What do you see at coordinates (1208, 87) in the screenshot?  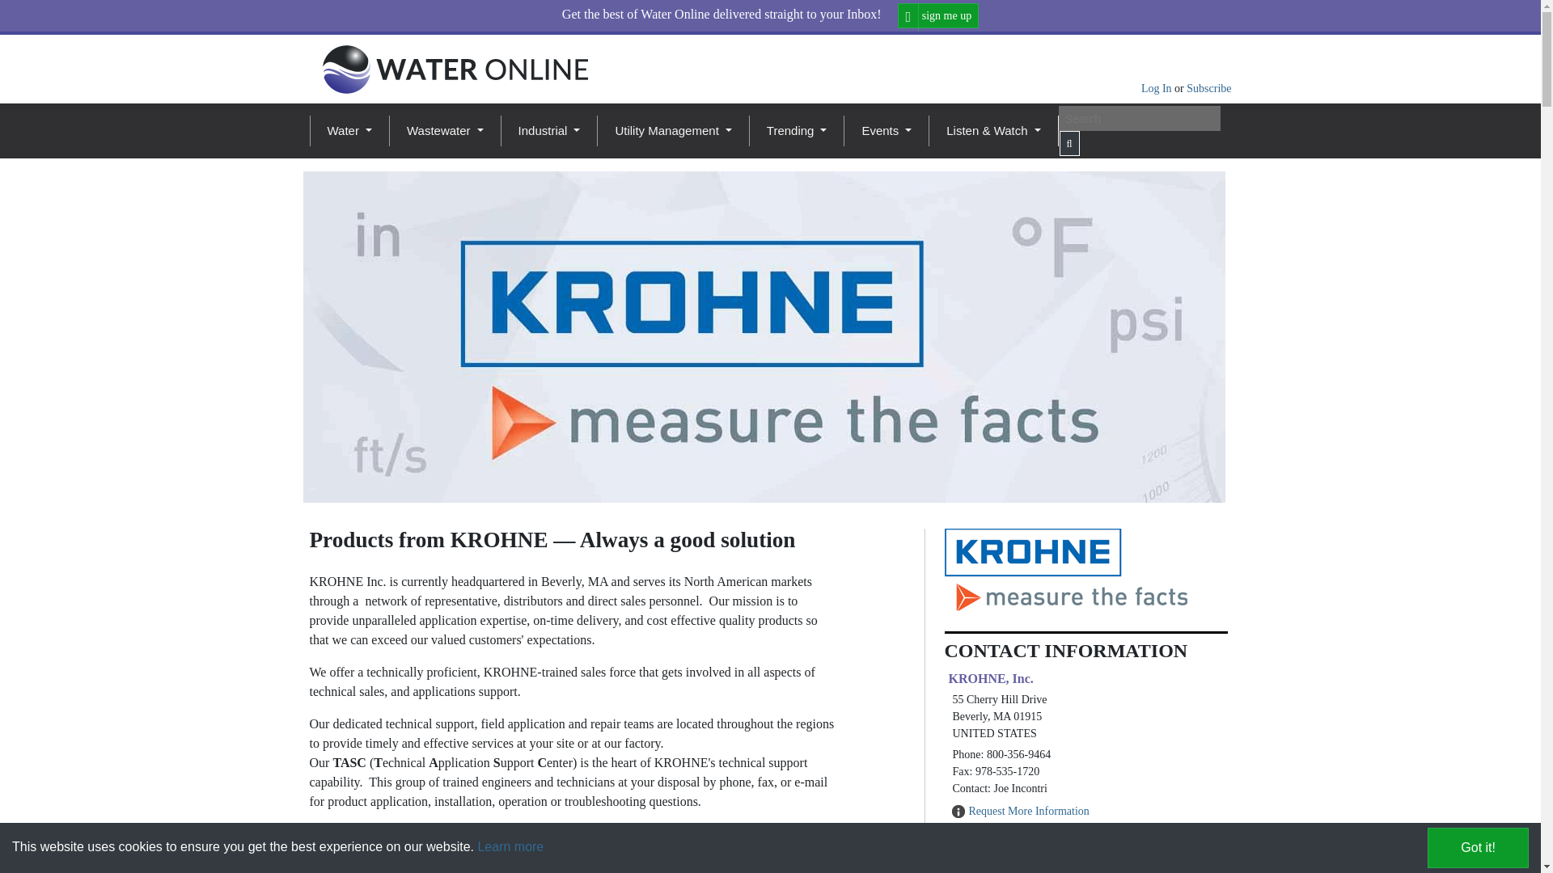 I see `Subscribe` at bounding box center [1208, 87].